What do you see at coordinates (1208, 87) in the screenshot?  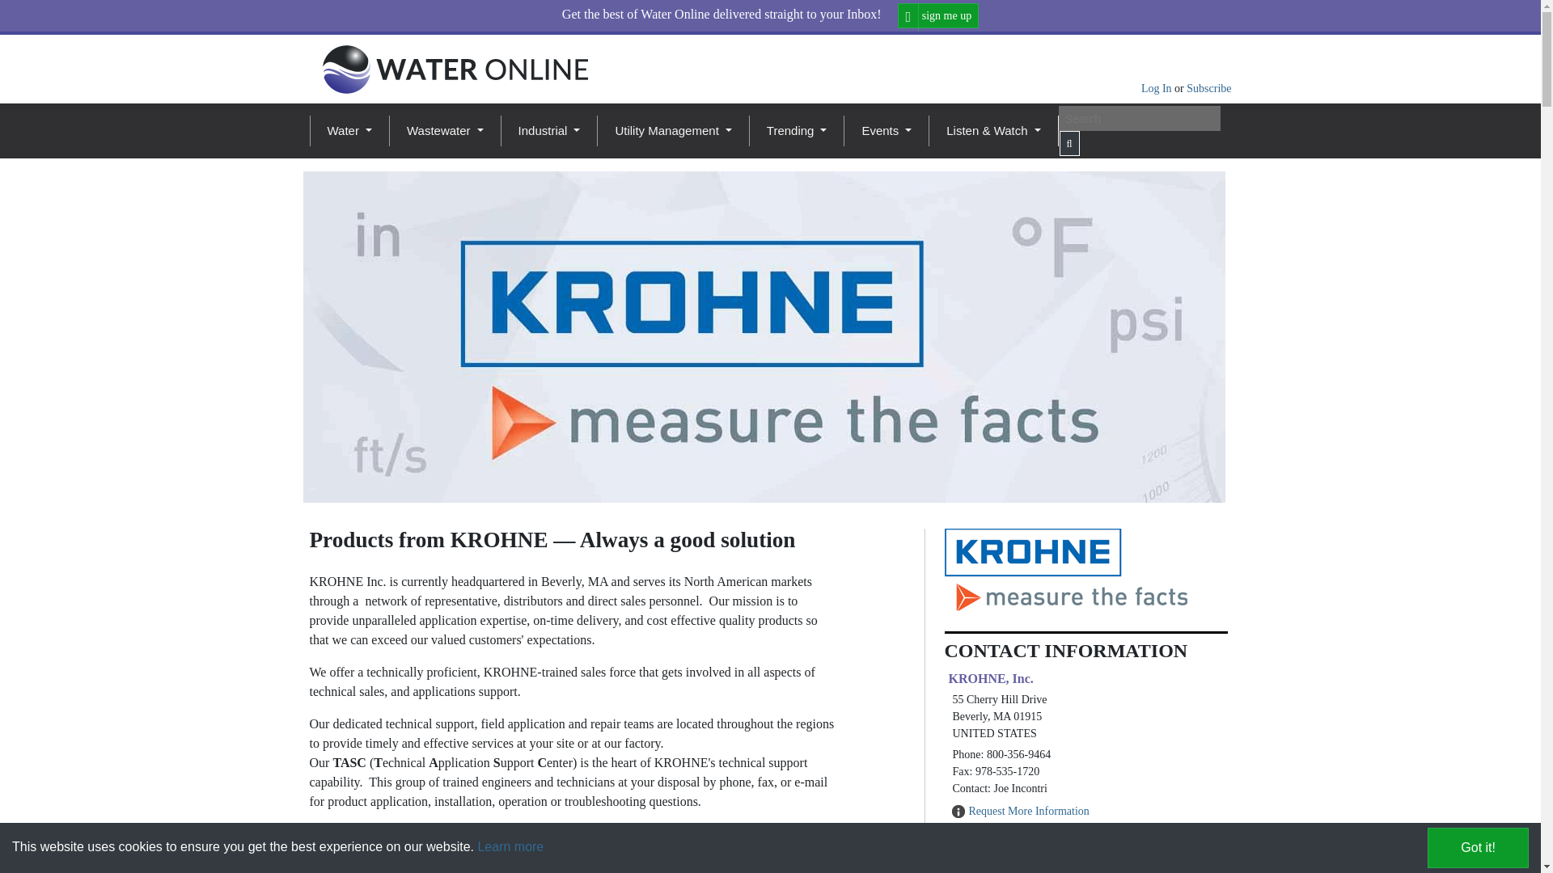 I see `Subscribe` at bounding box center [1208, 87].